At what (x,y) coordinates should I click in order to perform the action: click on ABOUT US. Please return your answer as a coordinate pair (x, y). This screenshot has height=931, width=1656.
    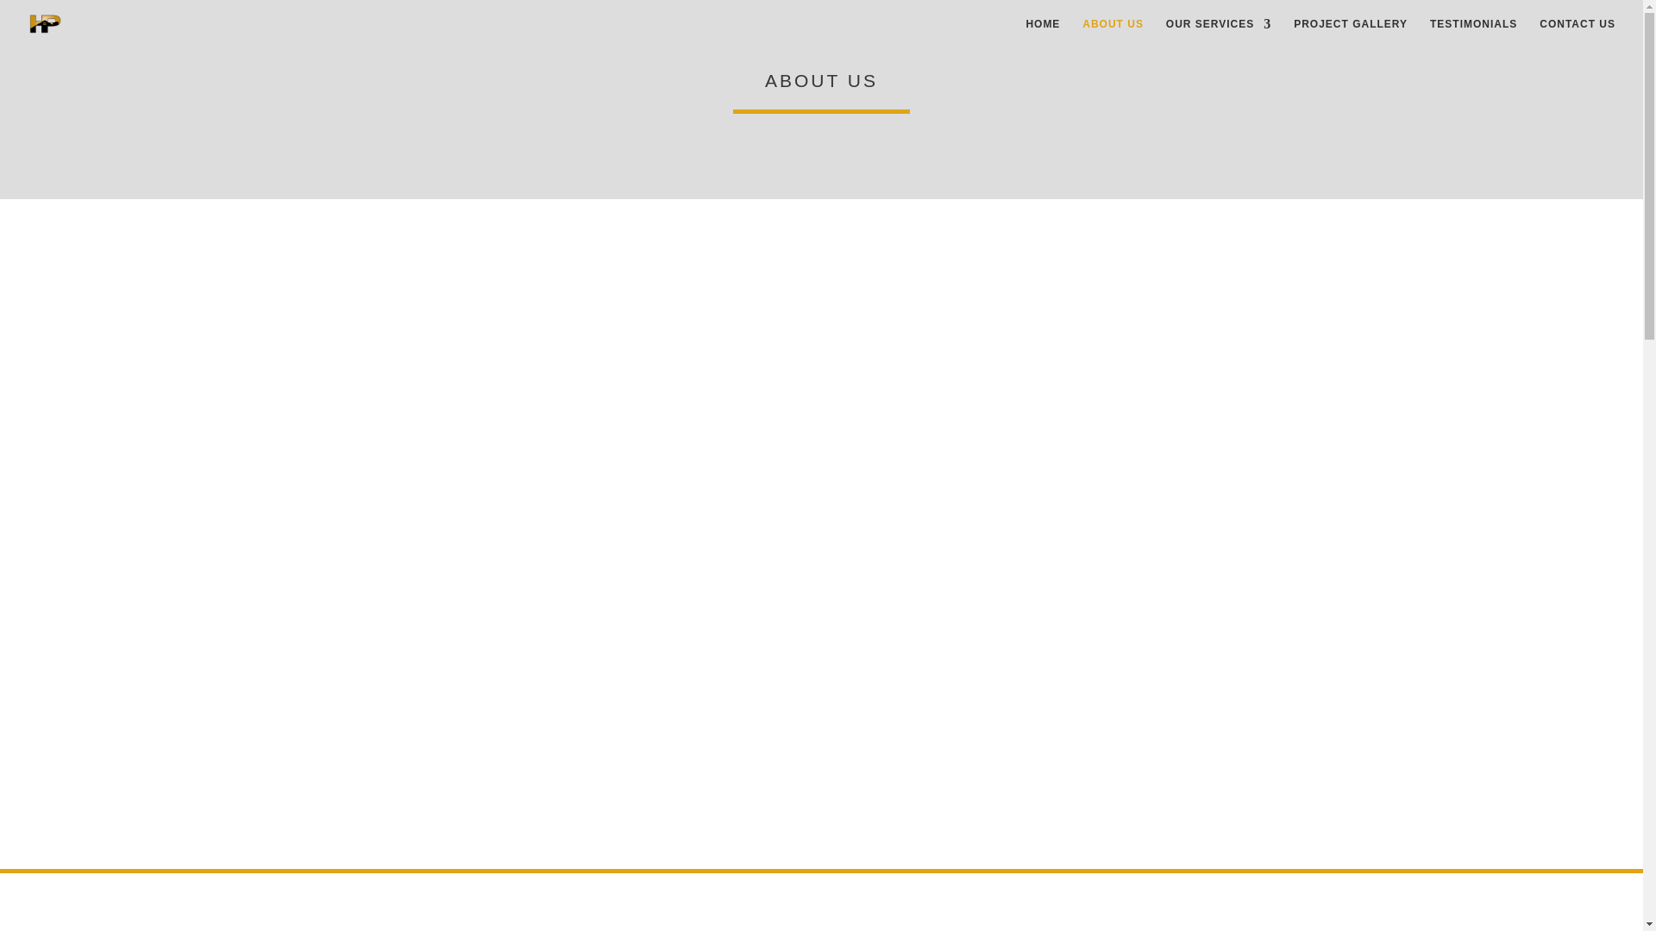
    Looking at the image, I should click on (1113, 33).